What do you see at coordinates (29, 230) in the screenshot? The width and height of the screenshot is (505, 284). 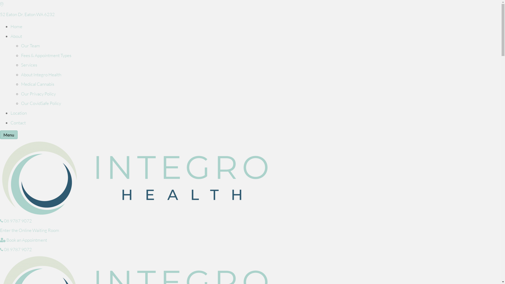 I see `Enter the Online Waiting Room` at bounding box center [29, 230].